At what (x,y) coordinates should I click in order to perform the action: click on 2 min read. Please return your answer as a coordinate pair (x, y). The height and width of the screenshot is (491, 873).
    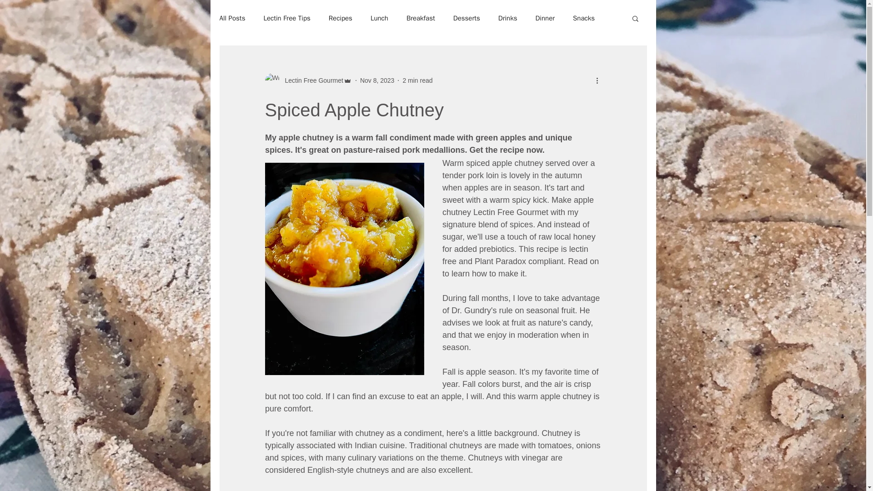
    Looking at the image, I should click on (417, 80).